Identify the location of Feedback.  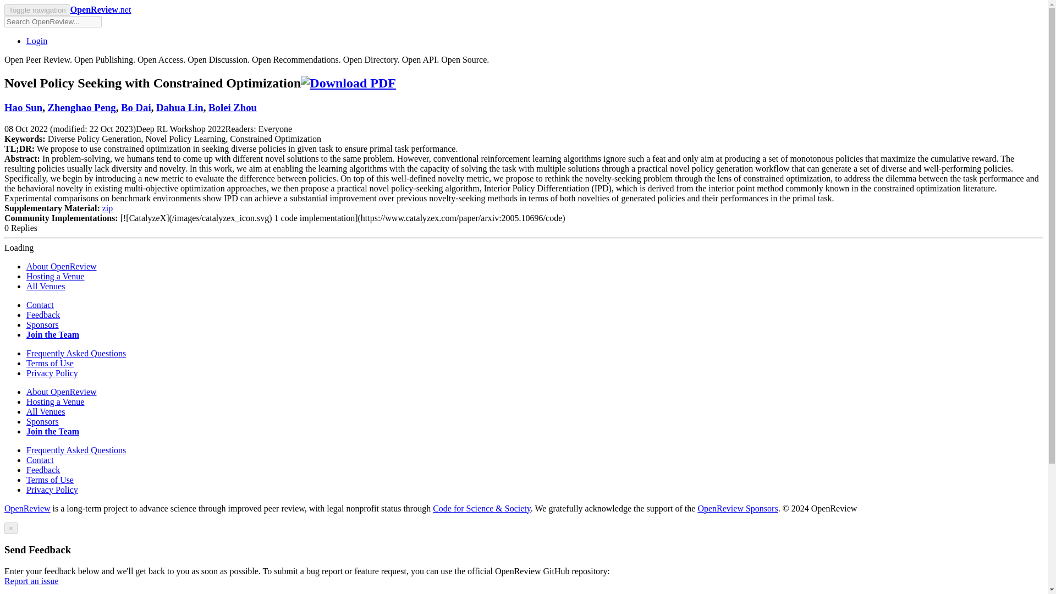
(43, 470).